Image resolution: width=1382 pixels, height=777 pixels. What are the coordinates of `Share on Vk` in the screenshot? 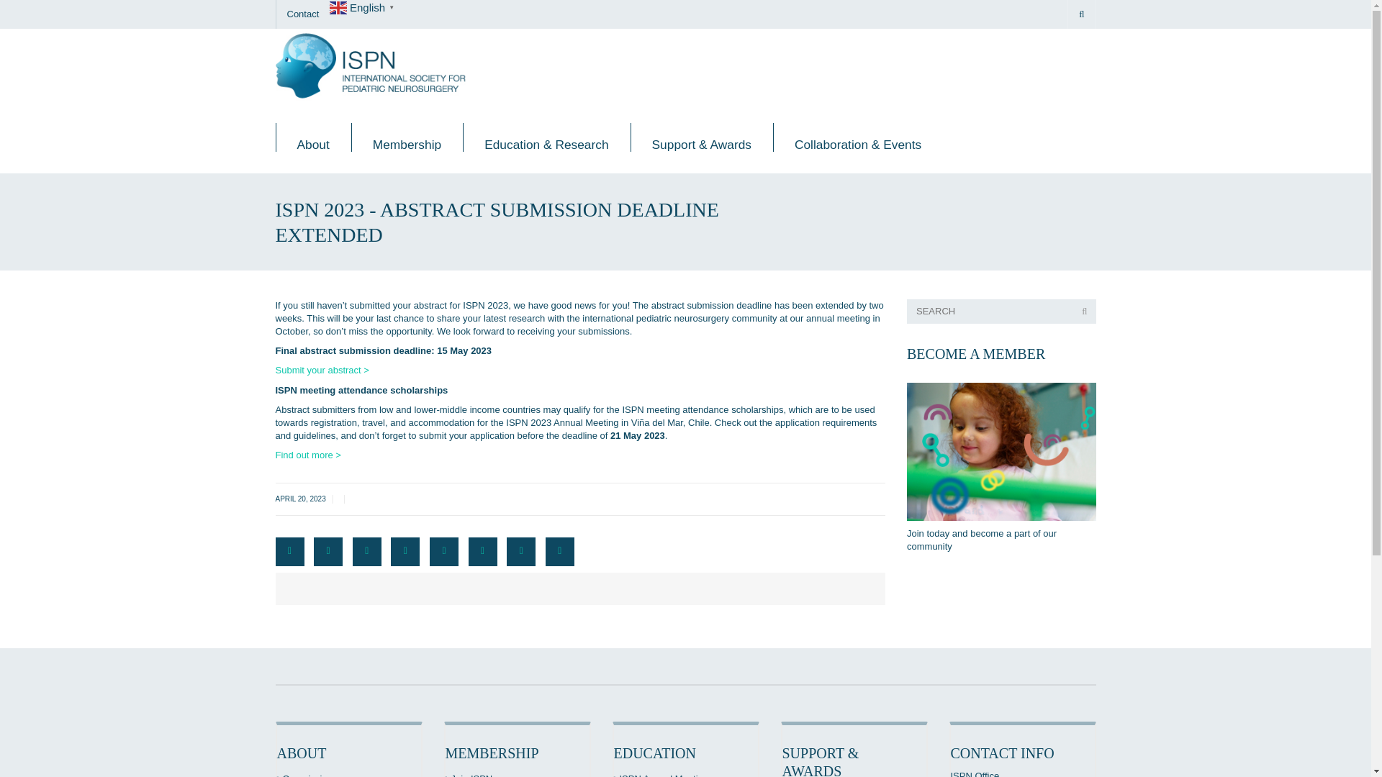 It's located at (521, 552).